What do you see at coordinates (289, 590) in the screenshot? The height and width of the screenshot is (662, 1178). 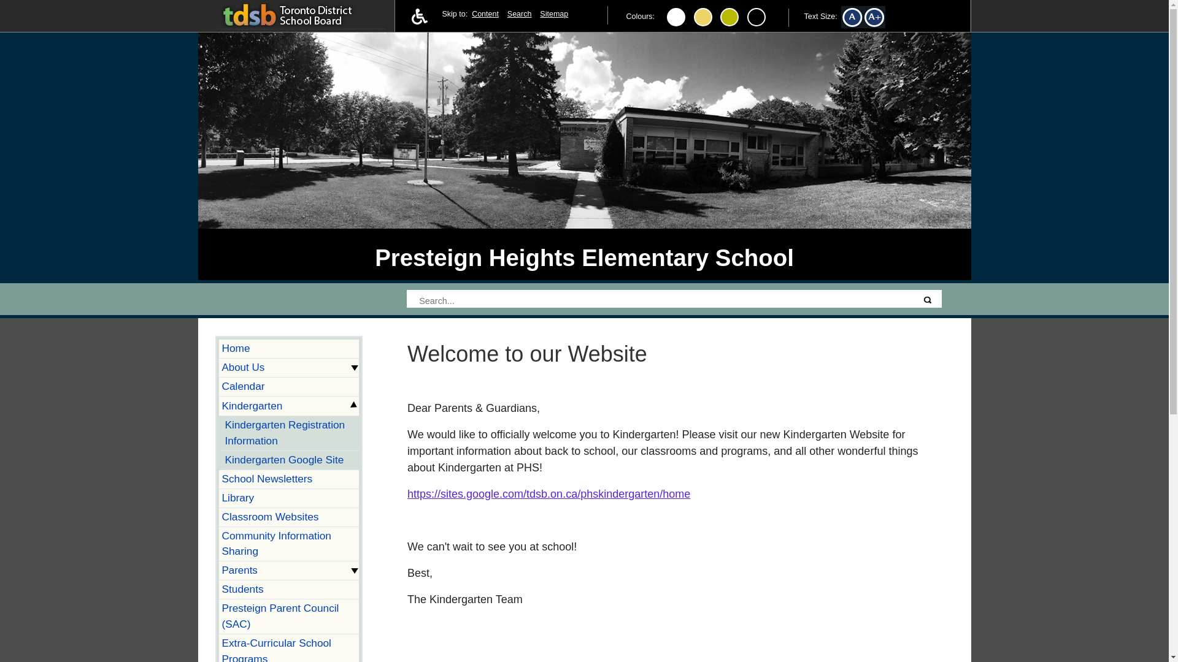 I see `Students` at bounding box center [289, 590].